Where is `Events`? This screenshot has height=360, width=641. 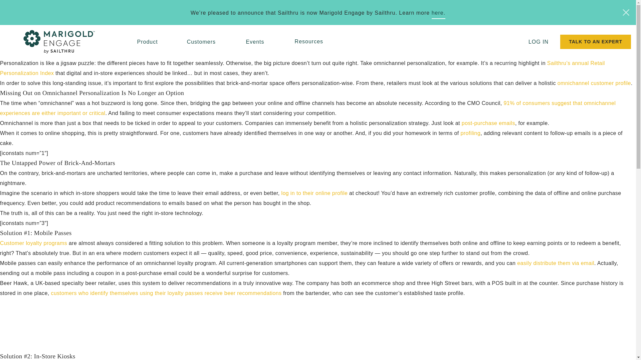
Events is located at coordinates (255, 41).